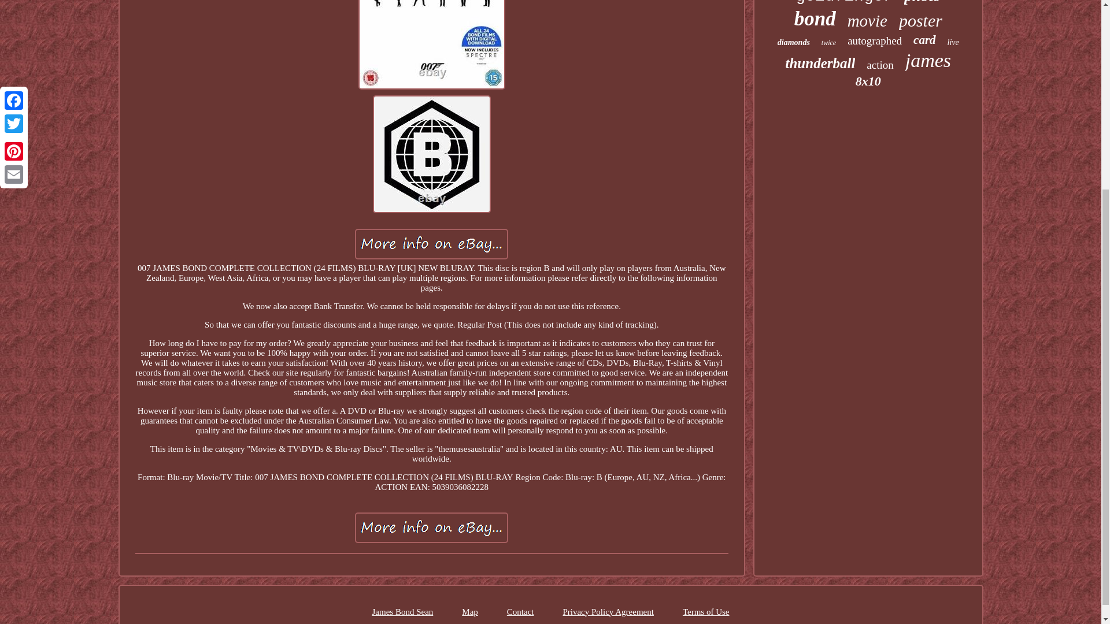  What do you see at coordinates (794, 43) in the screenshot?
I see `diamonds` at bounding box center [794, 43].